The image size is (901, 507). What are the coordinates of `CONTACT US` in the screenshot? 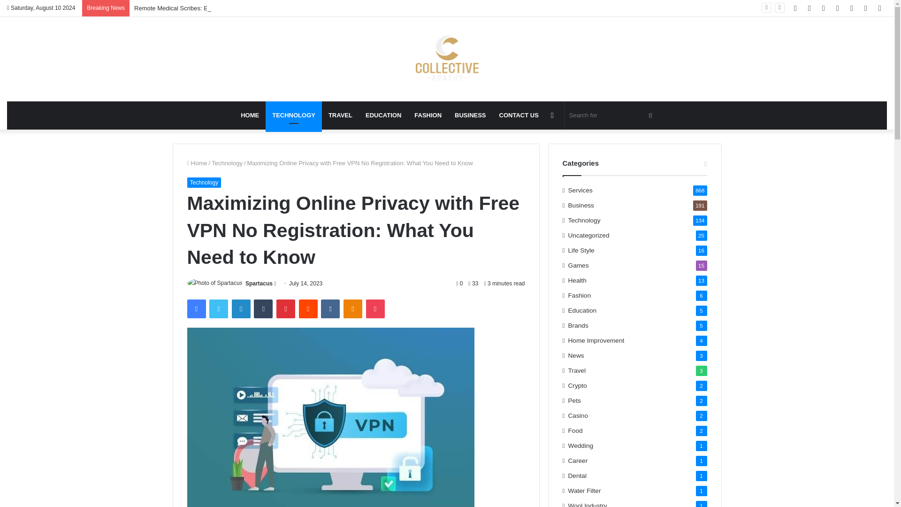 It's located at (519, 115).